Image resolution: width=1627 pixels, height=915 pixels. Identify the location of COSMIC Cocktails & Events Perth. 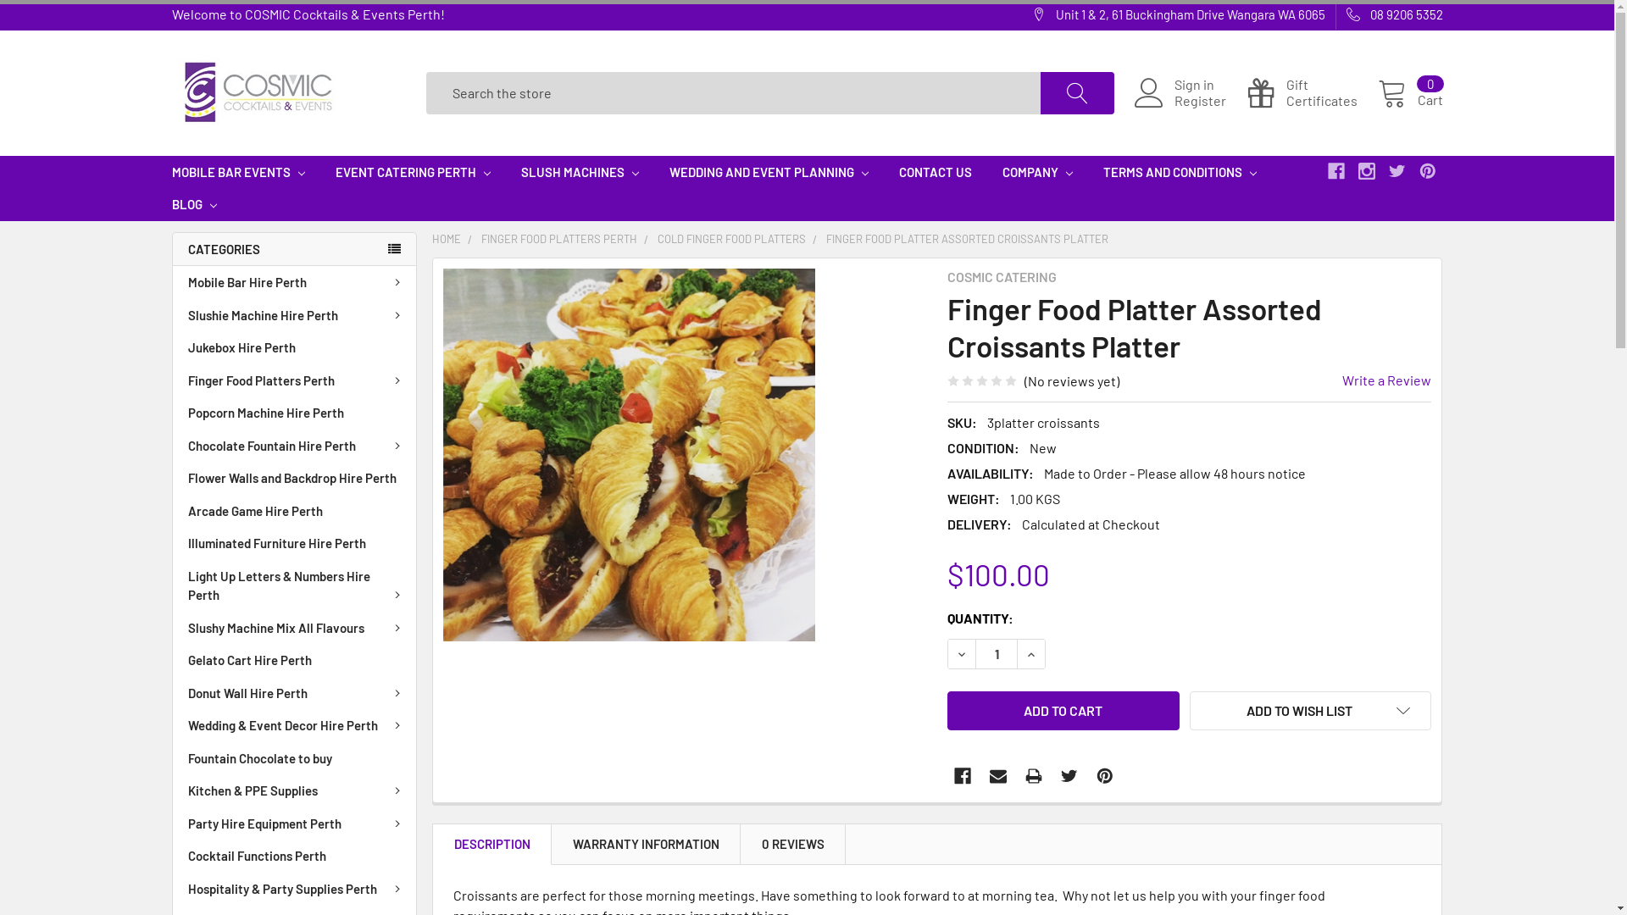
(258, 93).